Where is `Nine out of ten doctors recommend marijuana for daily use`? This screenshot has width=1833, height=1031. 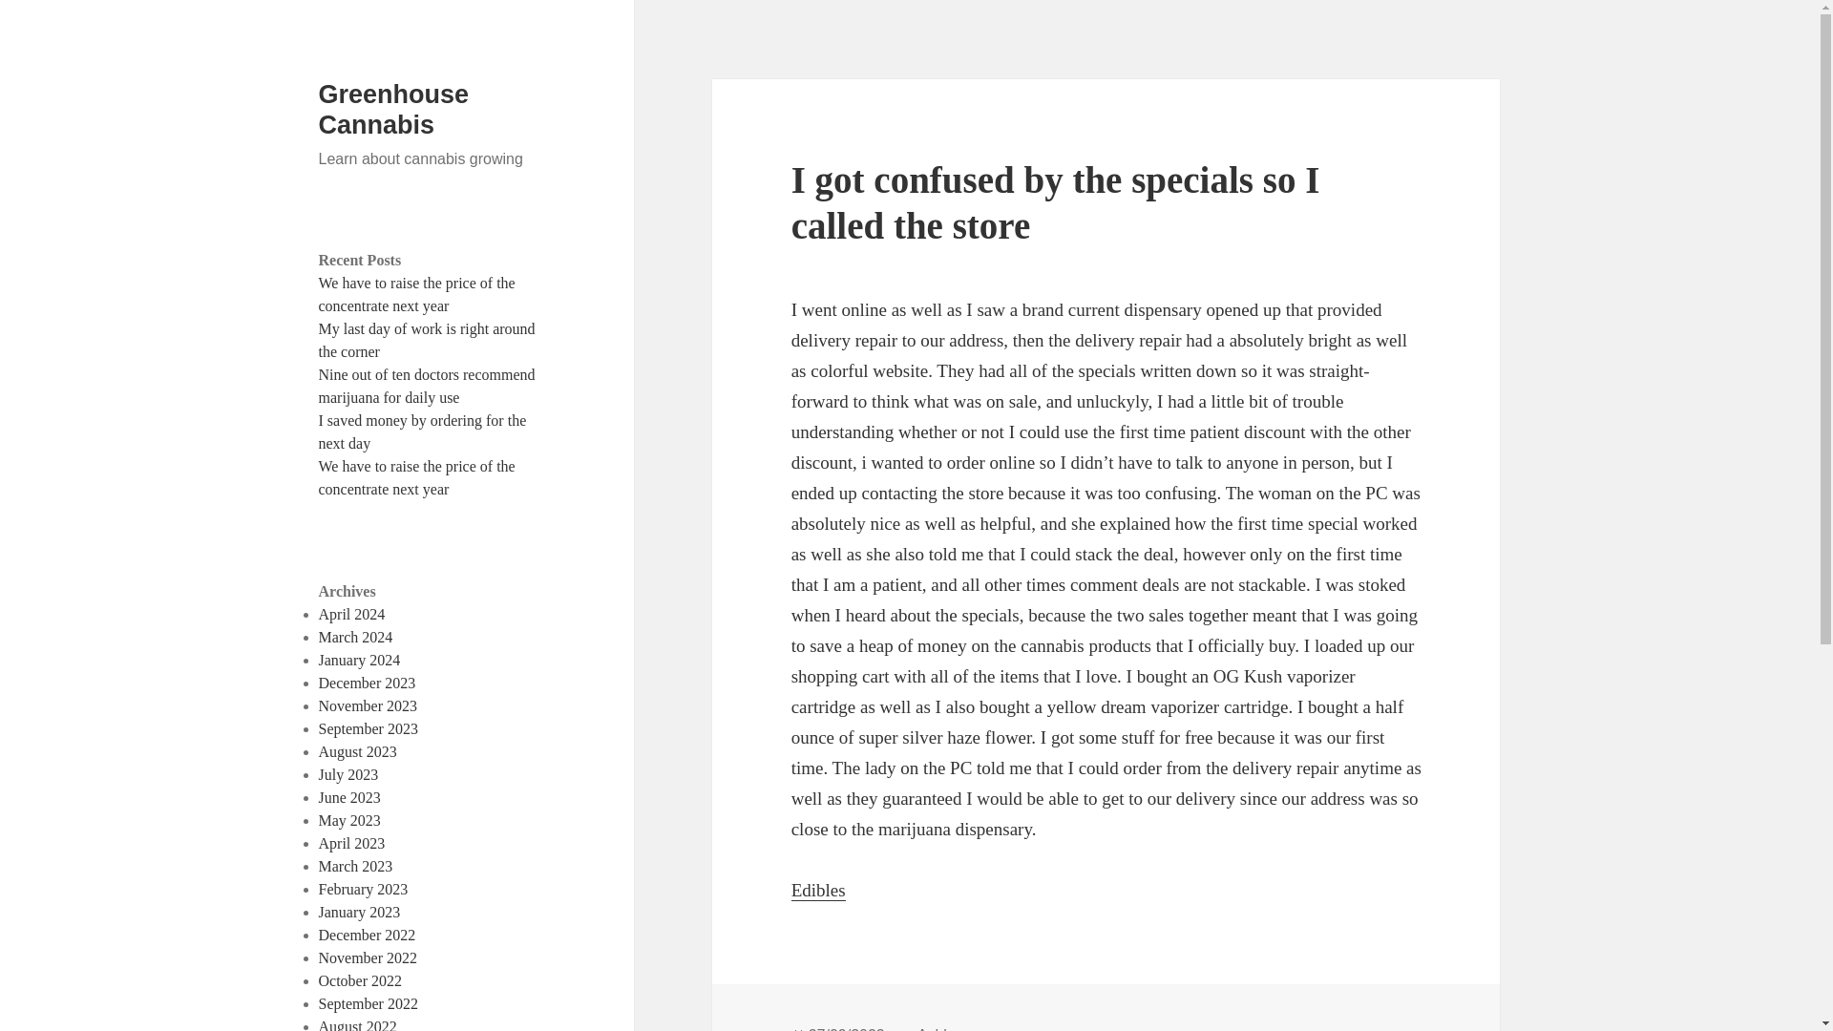
Nine out of ten doctors recommend marijuana for daily use is located at coordinates (427, 386).